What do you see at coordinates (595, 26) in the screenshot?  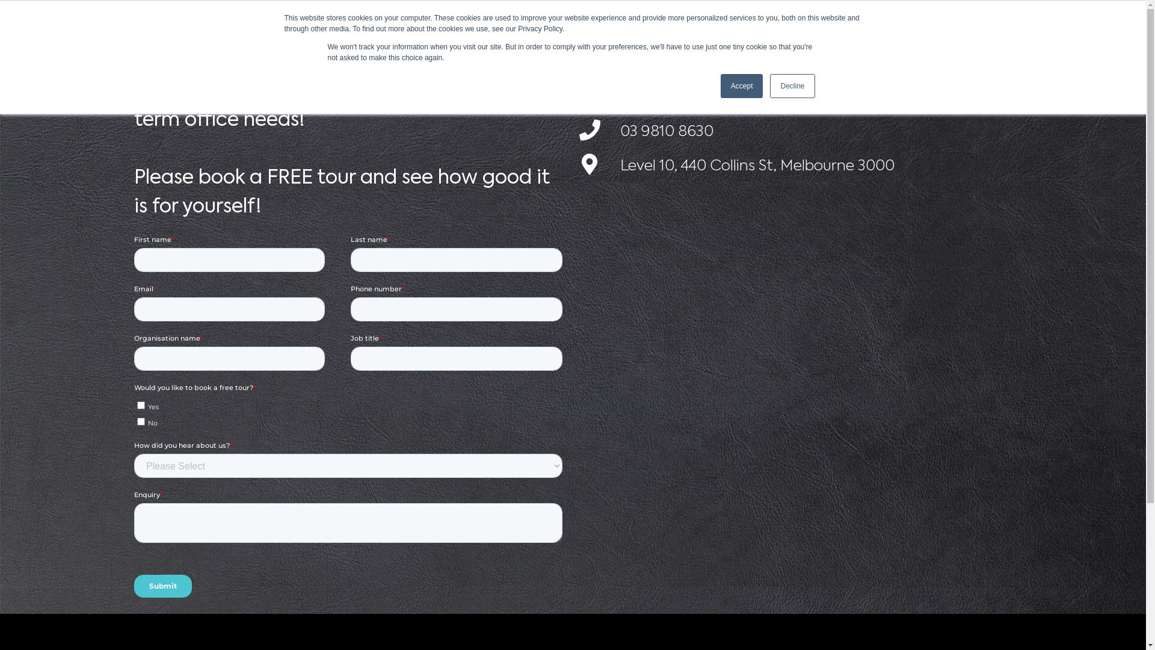 I see `VIRTUAL OFFICE` at bounding box center [595, 26].